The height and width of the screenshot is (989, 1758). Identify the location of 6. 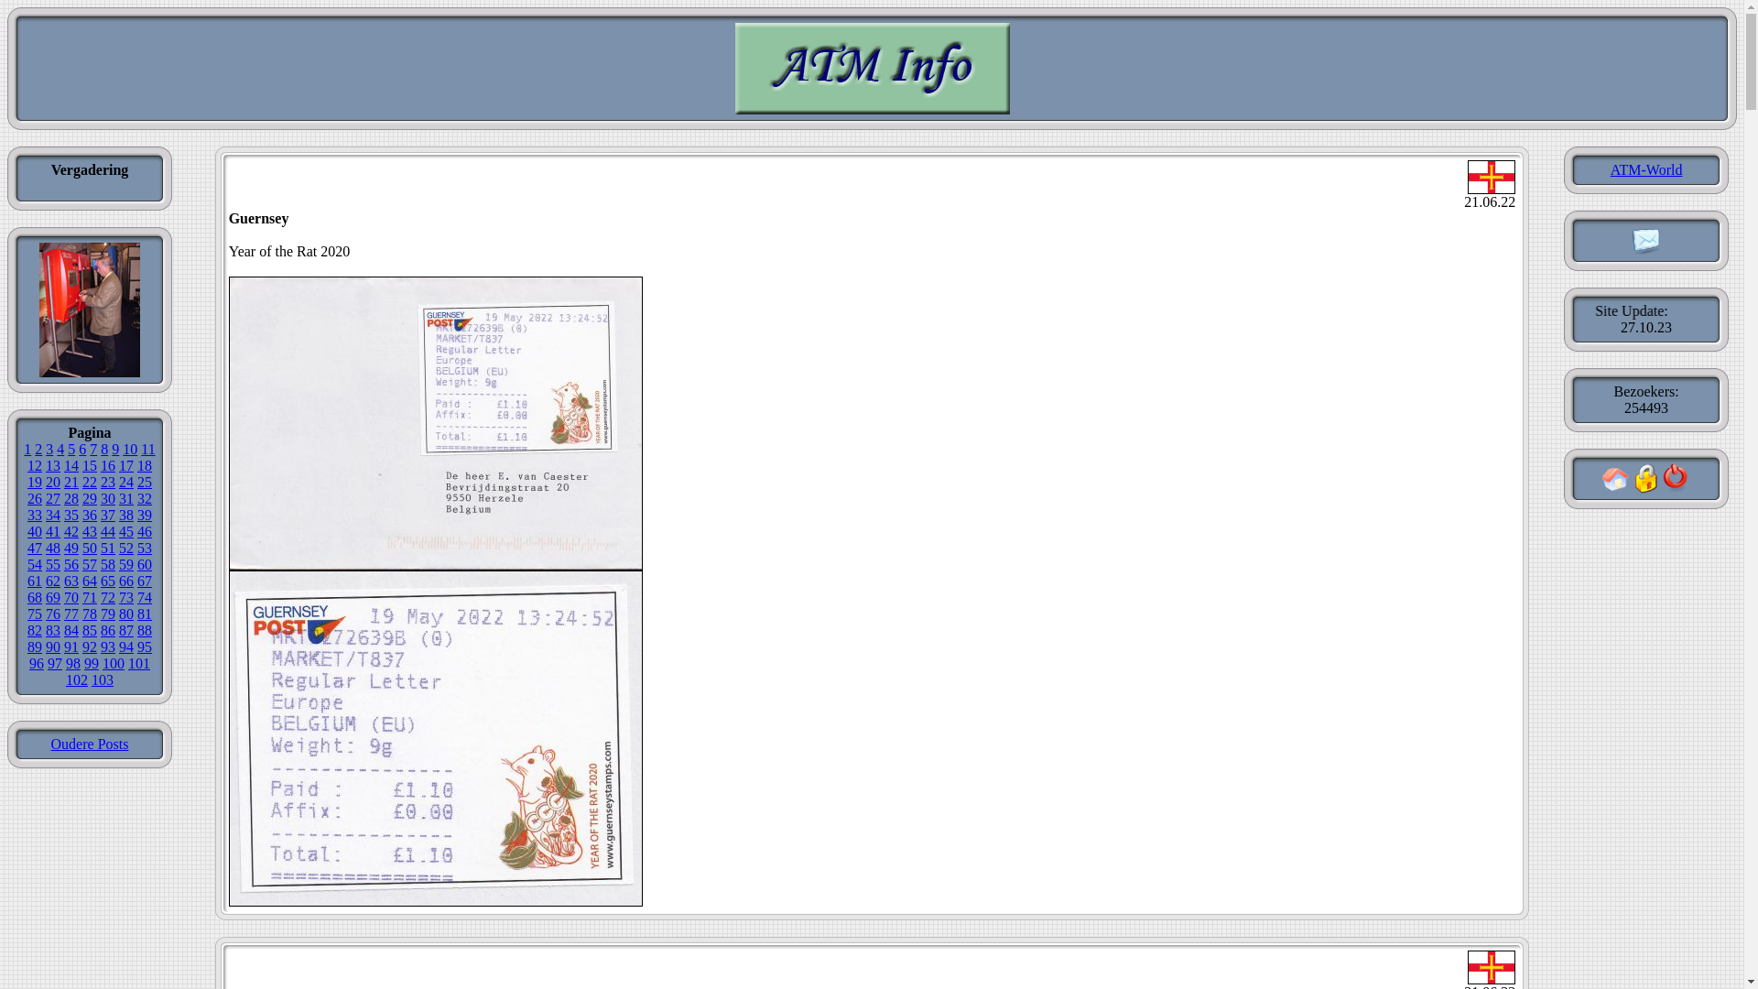
(82, 449).